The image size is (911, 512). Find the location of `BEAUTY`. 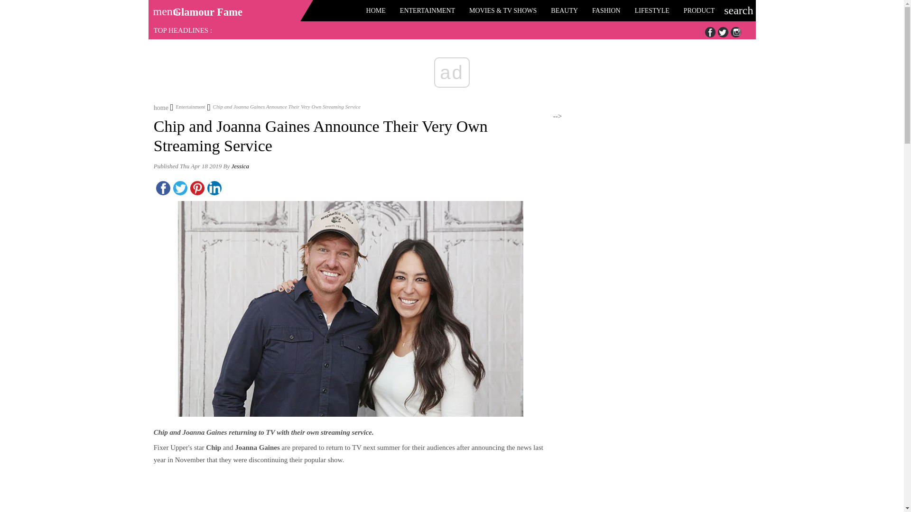

BEAUTY is located at coordinates (564, 10).